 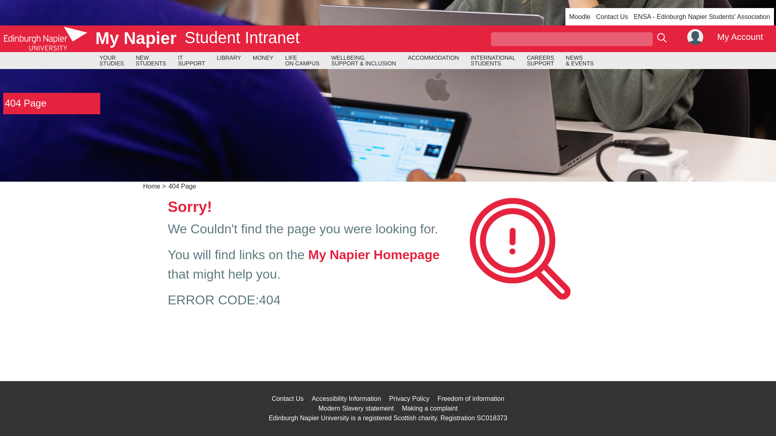 I want to click on ACCOMMODATION, so click(x=433, y=58).